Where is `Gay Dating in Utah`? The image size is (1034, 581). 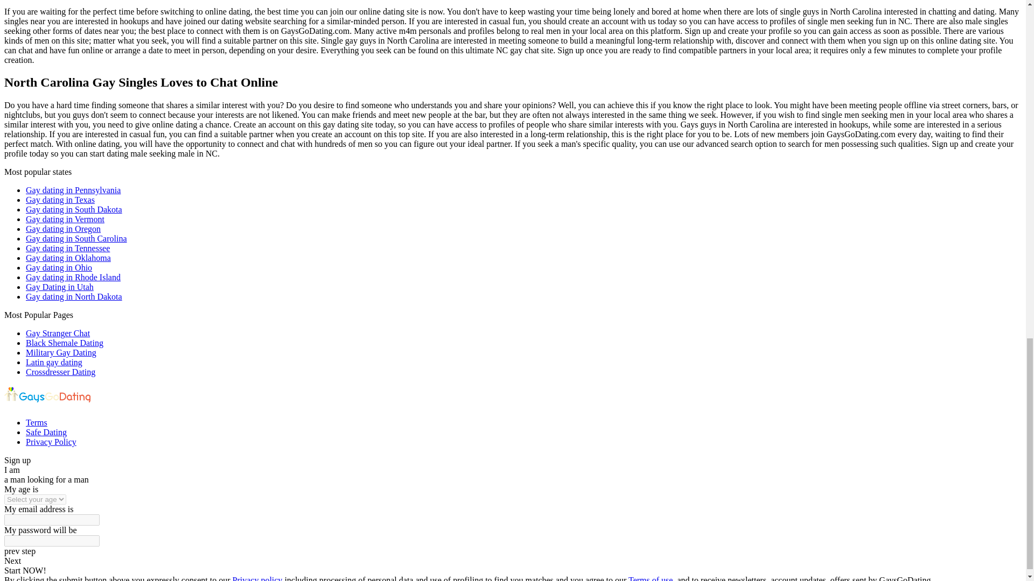 Gay Dating in Utah is located at coordinates (60, 287).